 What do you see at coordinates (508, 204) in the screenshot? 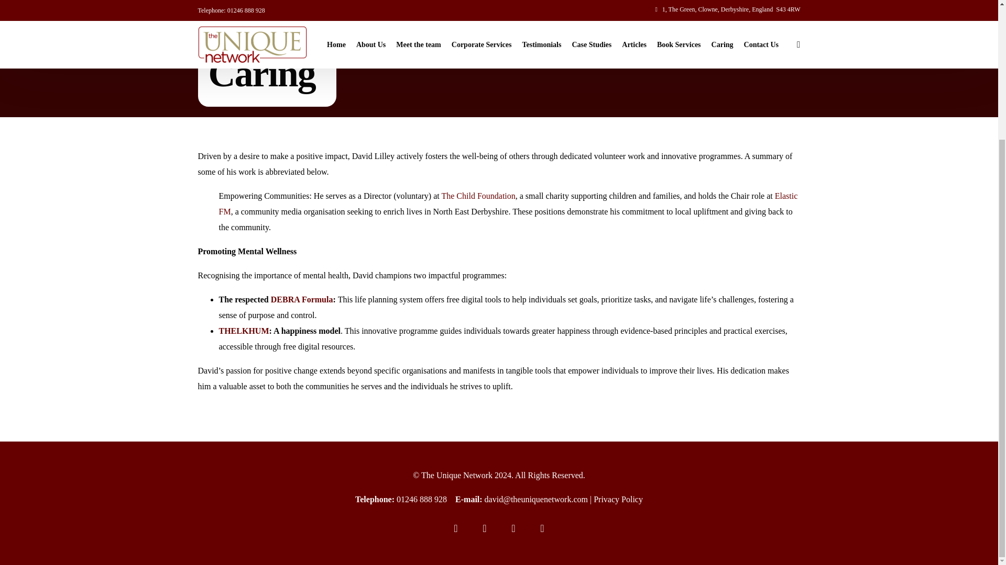
I see `Elastic FM` at bounding box center [508, 204].